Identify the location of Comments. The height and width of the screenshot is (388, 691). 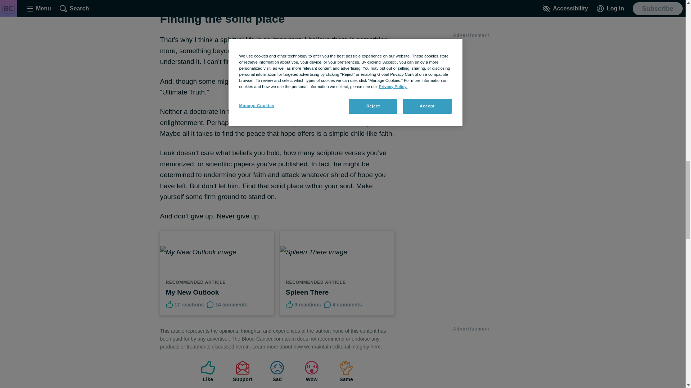
(328, 305).